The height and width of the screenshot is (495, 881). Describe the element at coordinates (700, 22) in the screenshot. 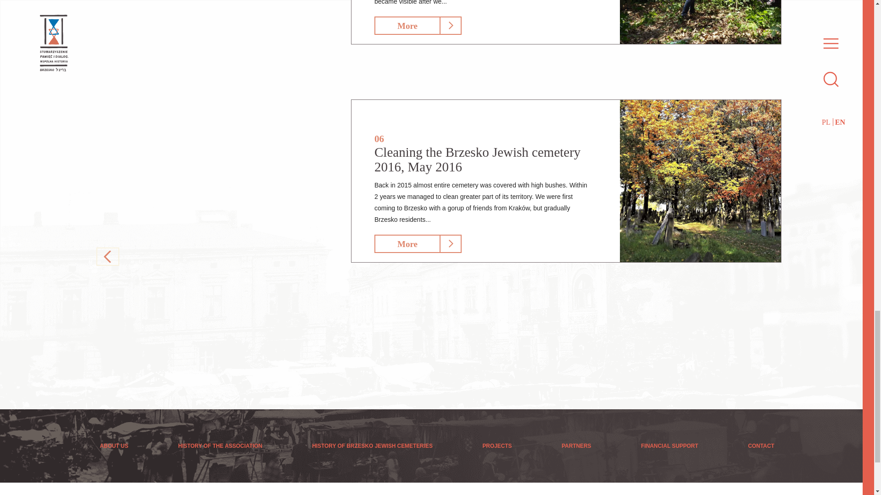

I see `Cleaning the cemetery, June 2016` at that location.